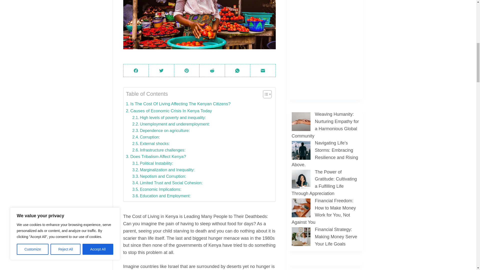 The height and width of the screenshot is (270, 480). Describe the element at coordinates (169, 117) in the screenshot. I see `High levels of poverty and inequality:` at that location.